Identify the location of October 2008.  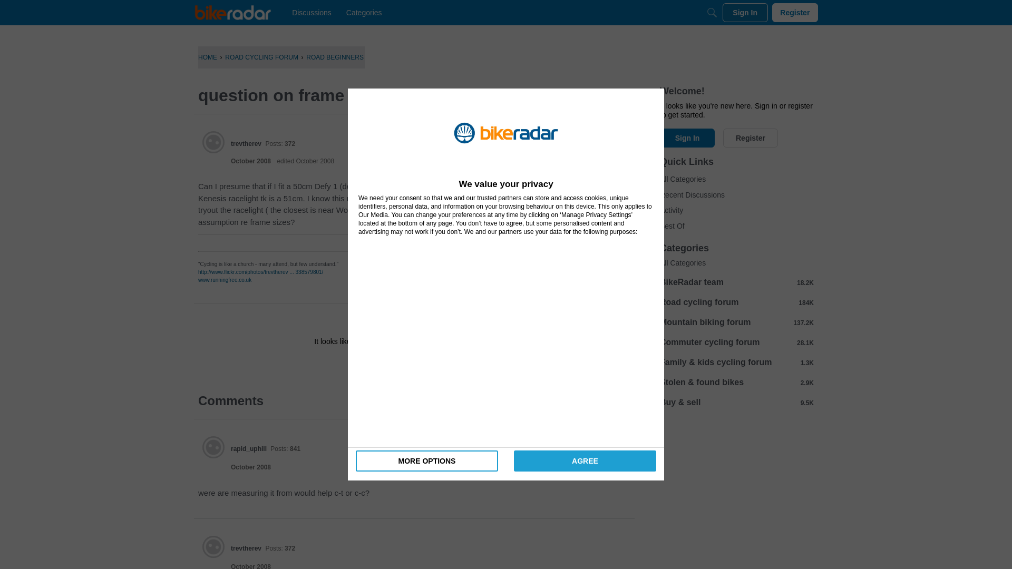
(251, 161).